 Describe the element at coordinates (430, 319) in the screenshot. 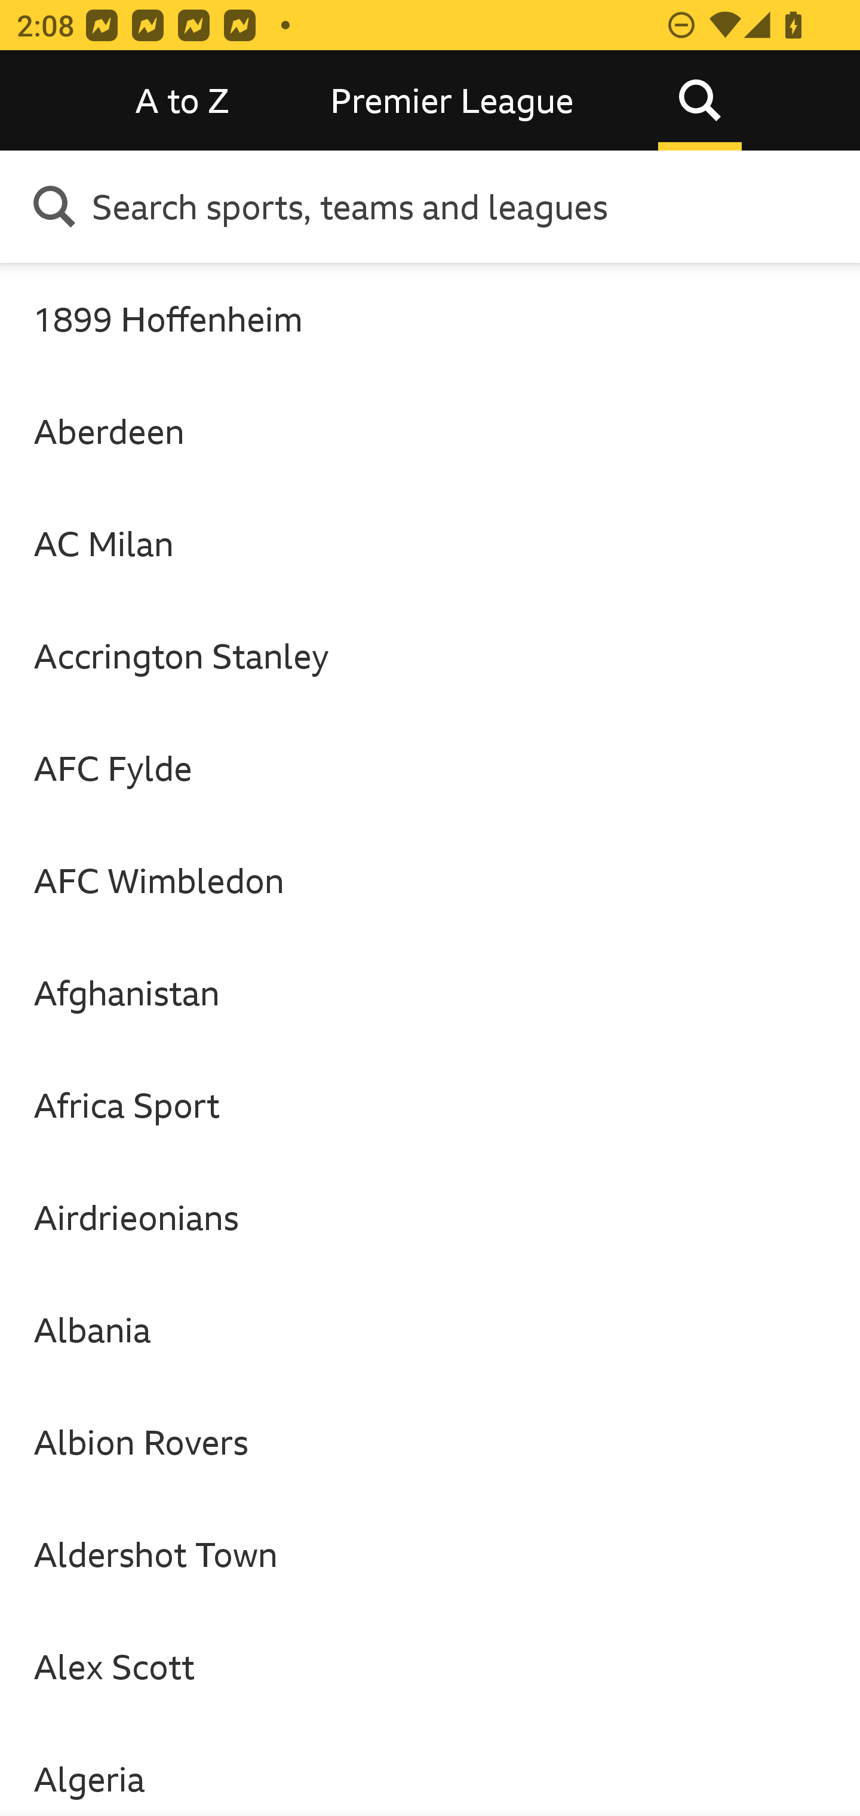

I see `1899 Hoffenheim` at that location.